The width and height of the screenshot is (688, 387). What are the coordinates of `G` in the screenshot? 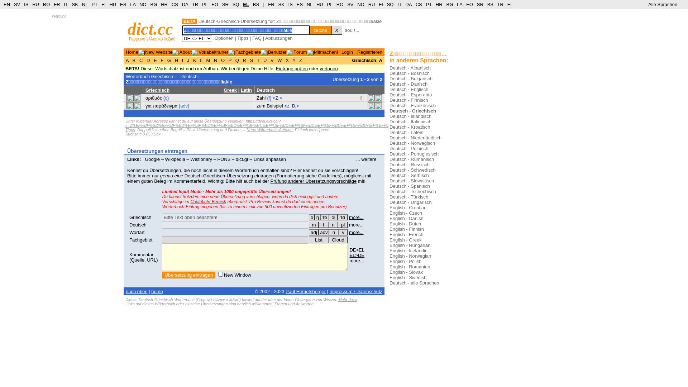 It's located at (169, 60).